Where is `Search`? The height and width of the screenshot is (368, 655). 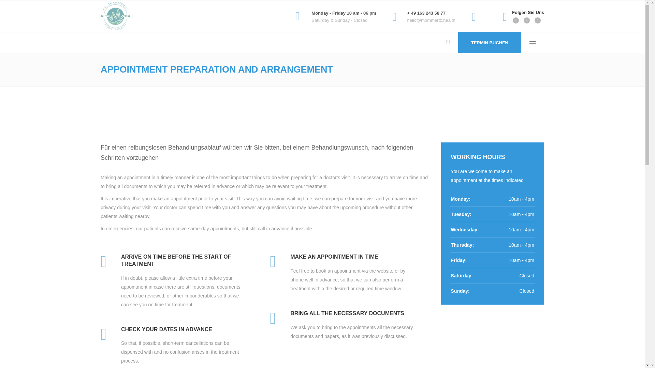
Search is located at coordinates (436, 64).